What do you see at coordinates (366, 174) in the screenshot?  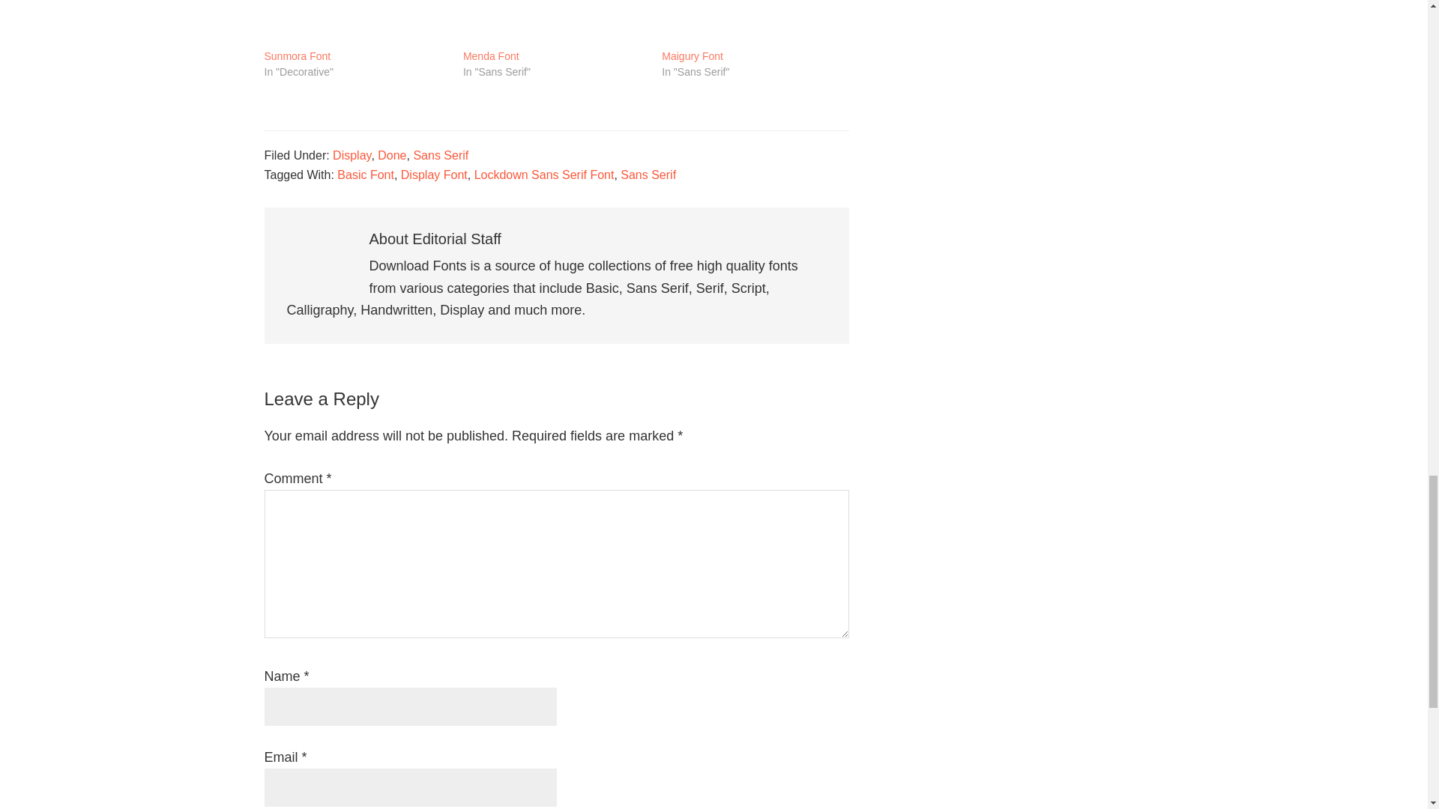 I see `Basic Font` at bounding box center [366, 174].